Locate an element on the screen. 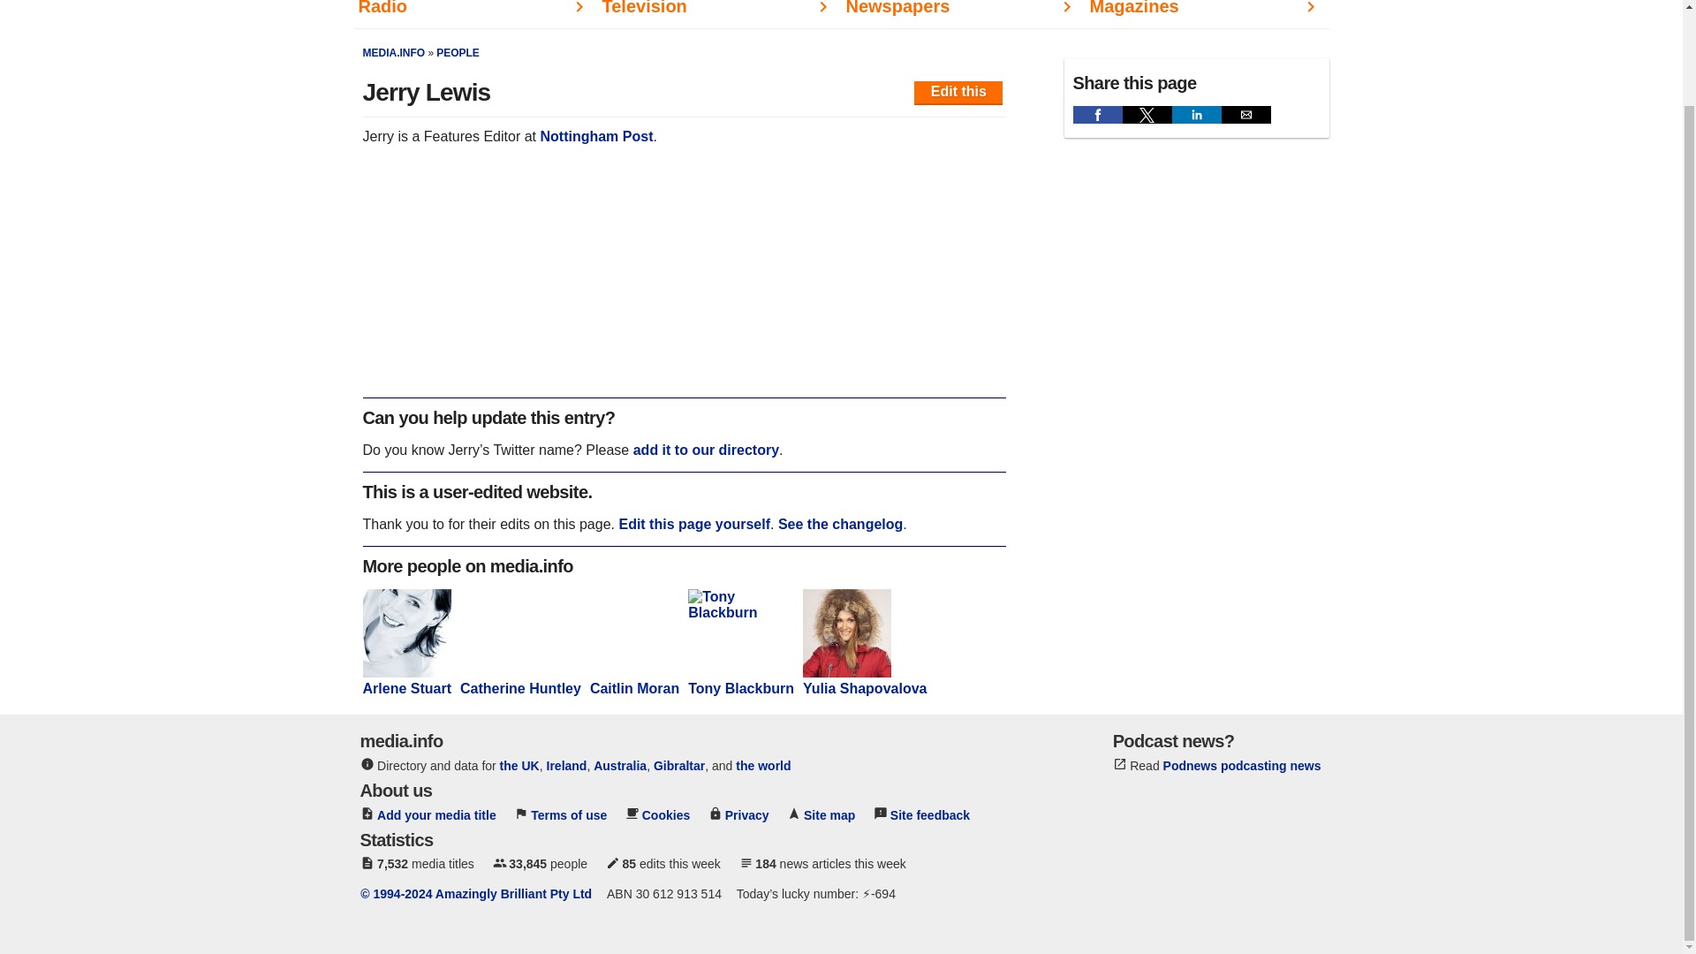 The image size is (1696, 954). MEDIA.INFO is located at coordinates (394, 52).